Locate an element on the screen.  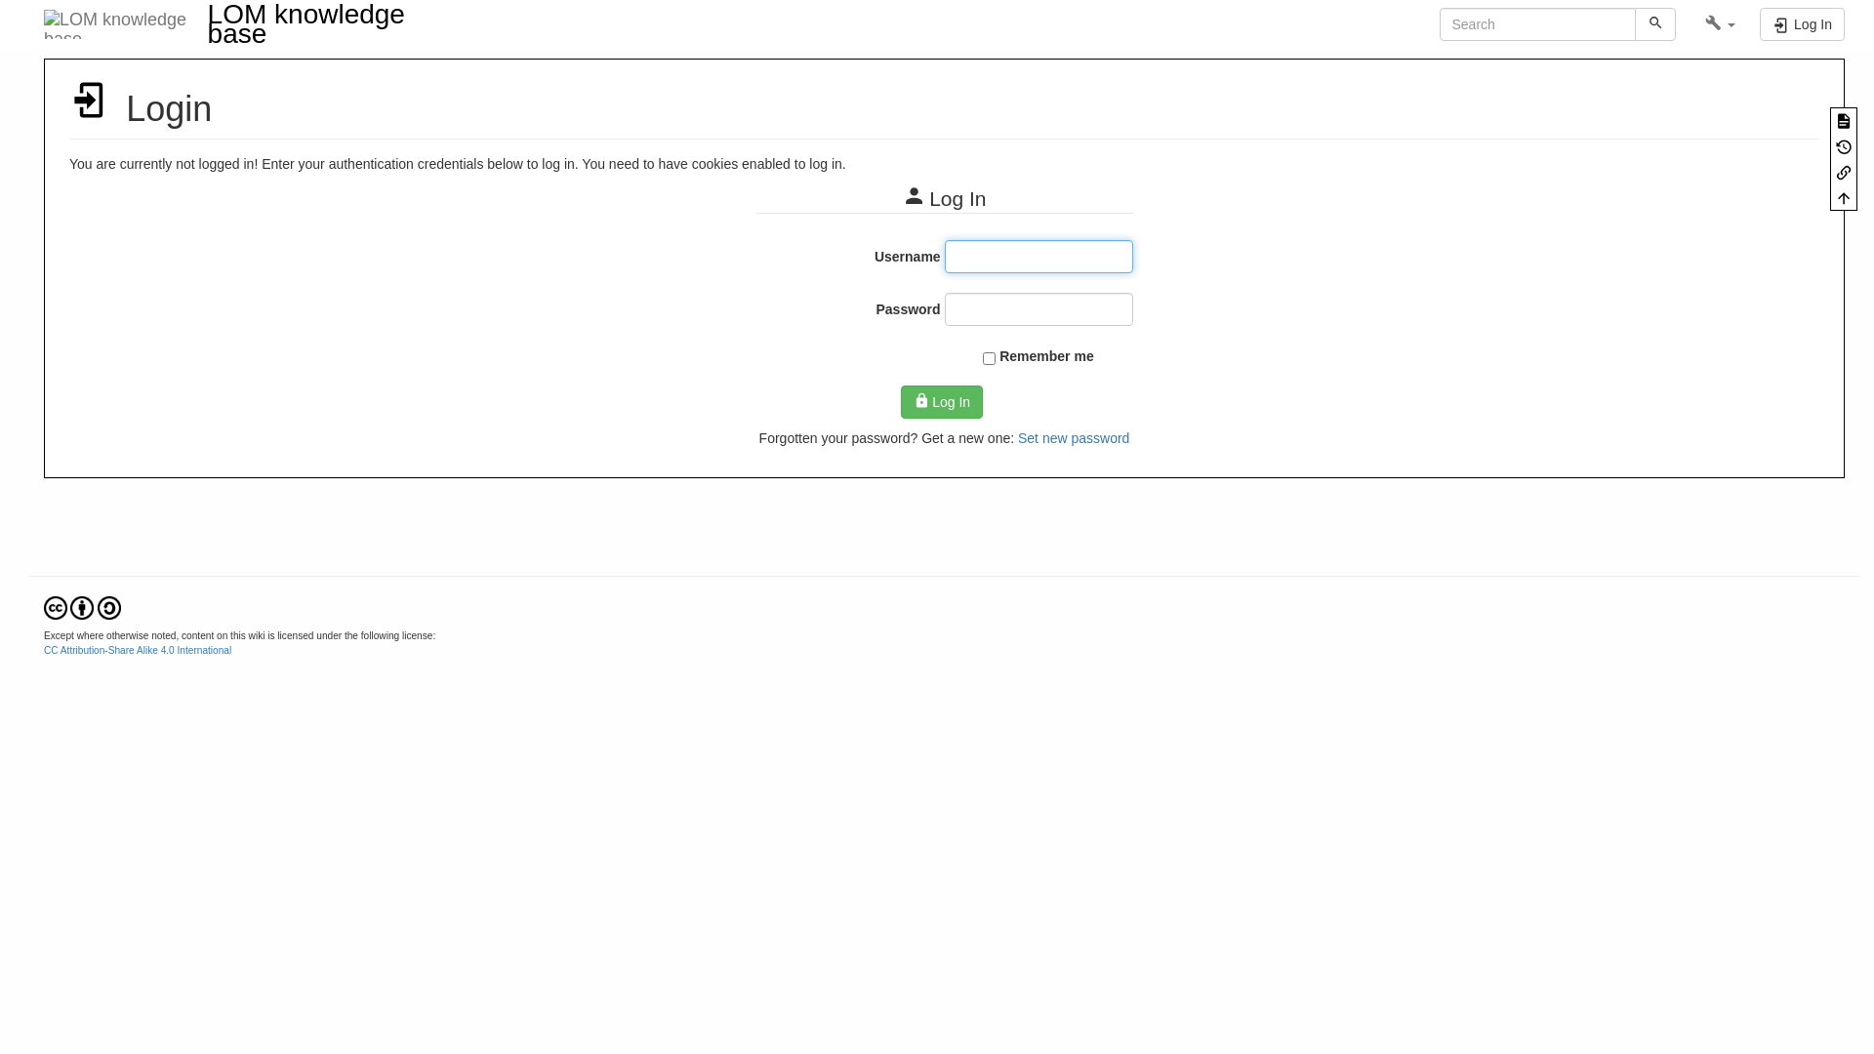
Log In is located at coordinates (1802, 24).